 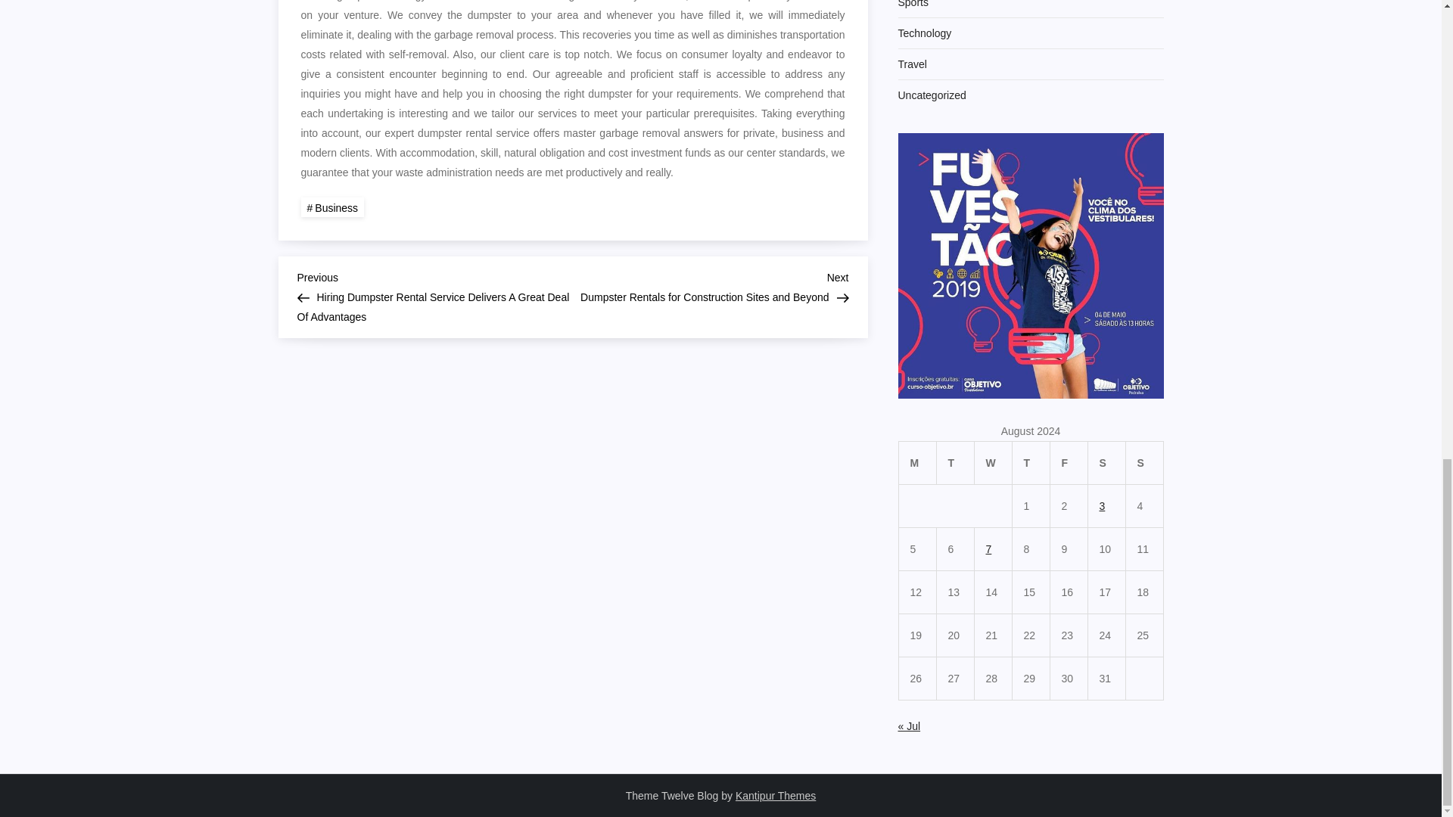 What do you see at coordinates (913, 6) in the screenshot?
I see `Sports` at bounding box center [913, 6].